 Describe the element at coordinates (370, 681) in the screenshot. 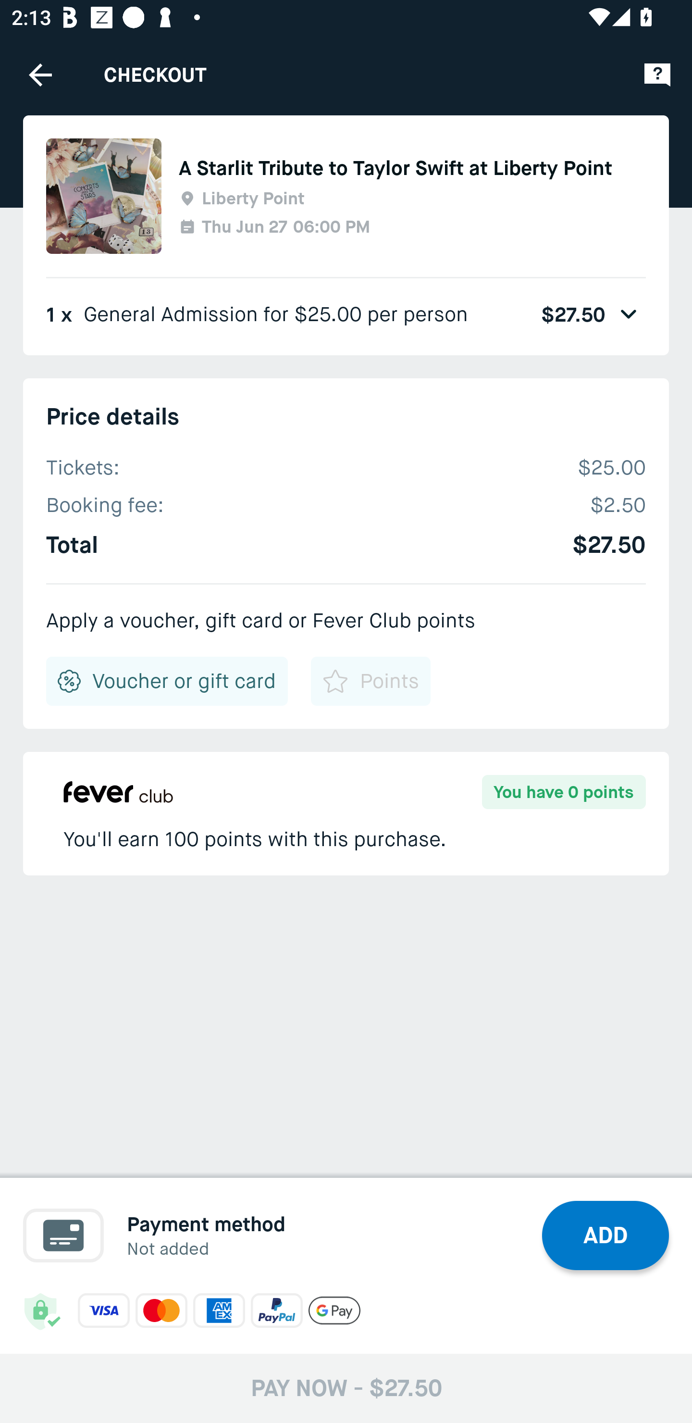

I see `Points` at that location.